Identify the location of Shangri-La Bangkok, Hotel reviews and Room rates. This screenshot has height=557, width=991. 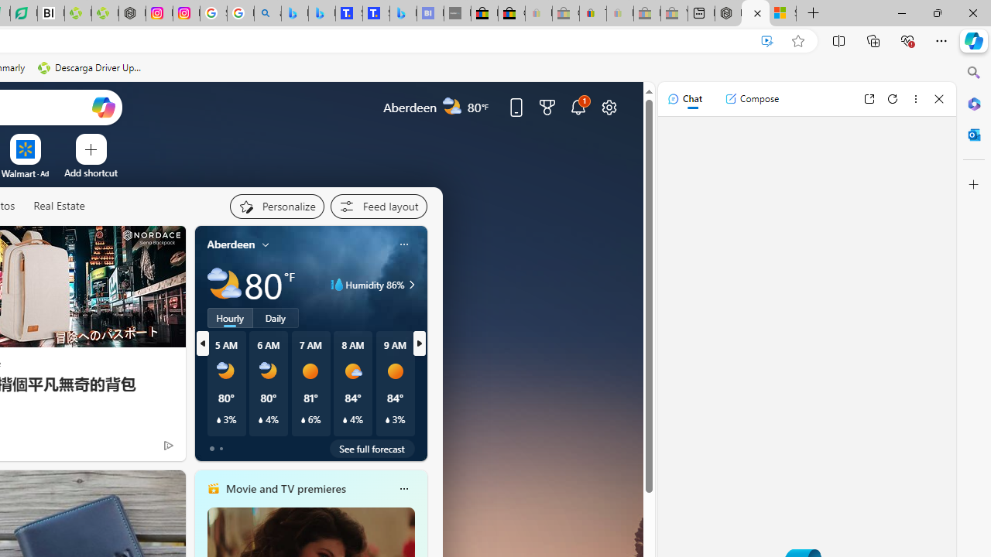
(376, 14).